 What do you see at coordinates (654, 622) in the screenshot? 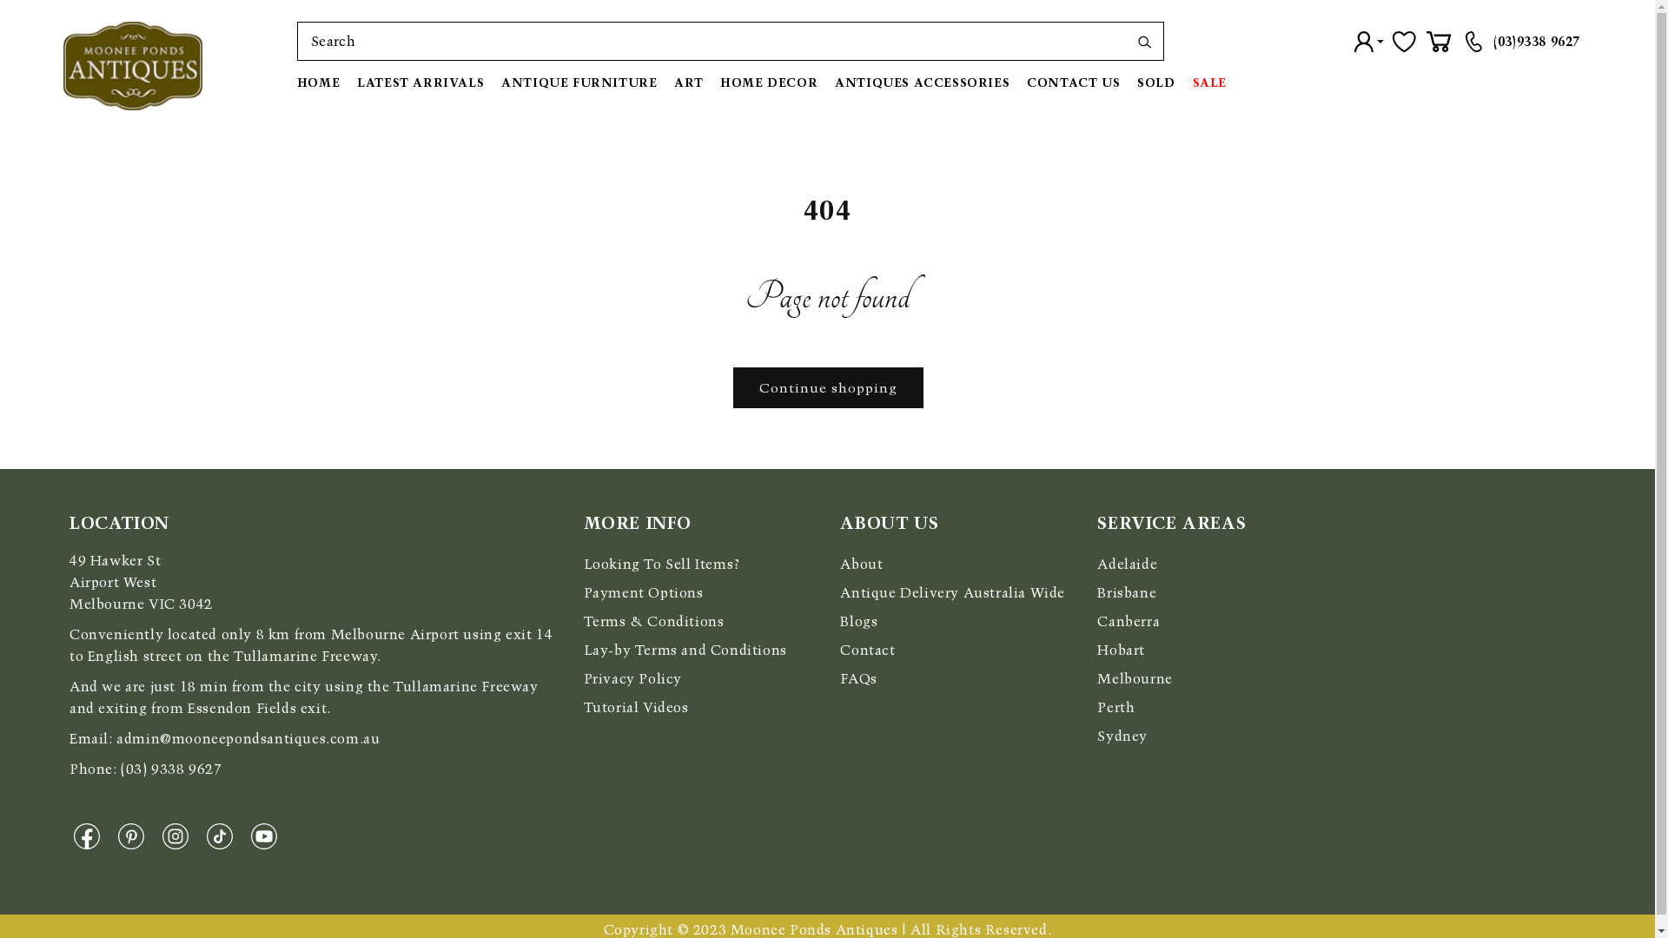
I see `Terms & Conditions` at bounding box center [654, 622].